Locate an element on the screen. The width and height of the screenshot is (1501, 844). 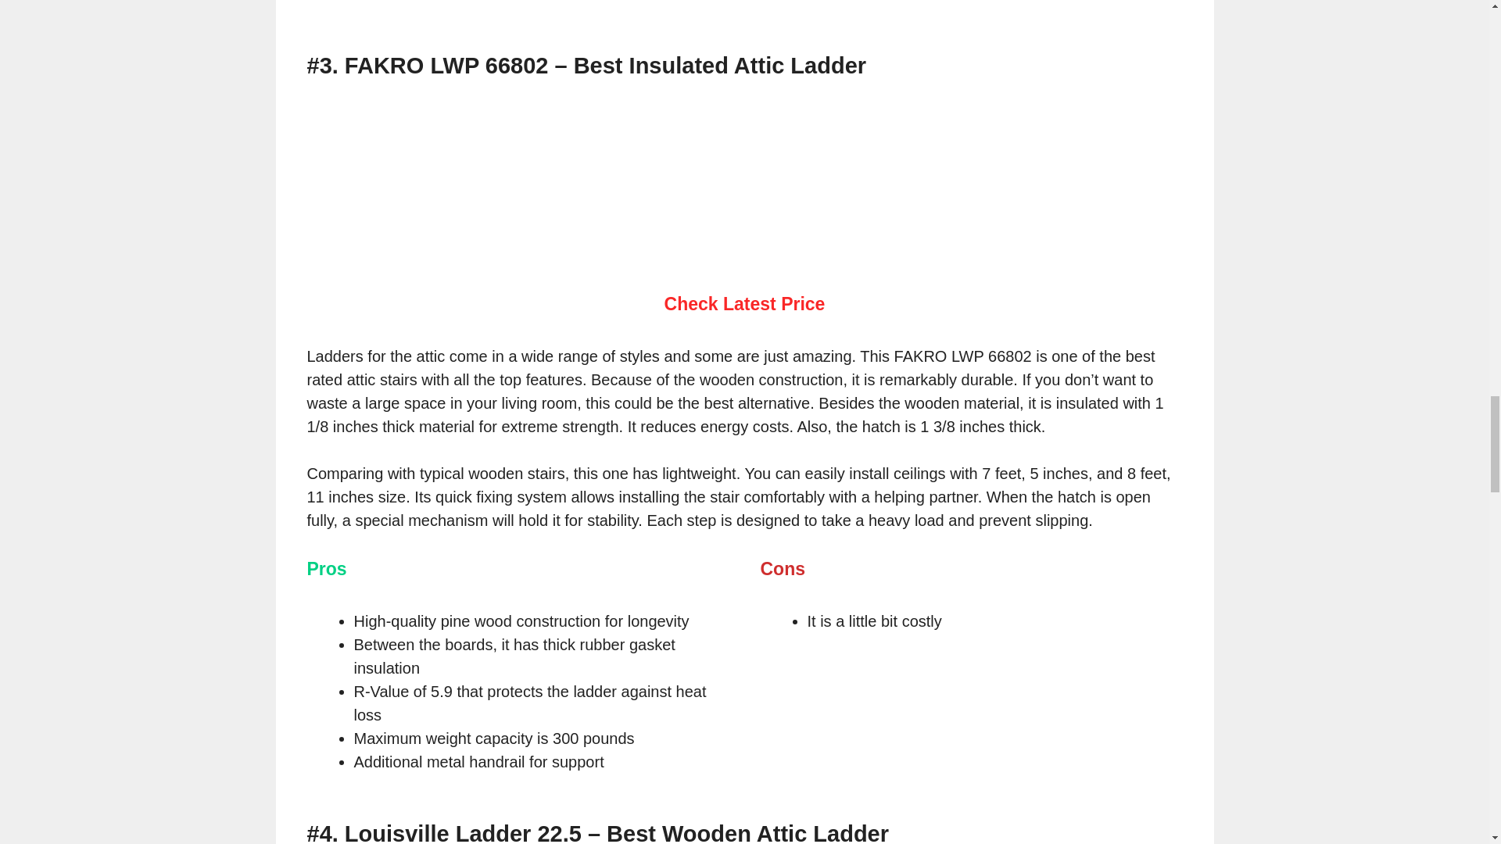
Check Latest Price is located at coordinates (745, 303).